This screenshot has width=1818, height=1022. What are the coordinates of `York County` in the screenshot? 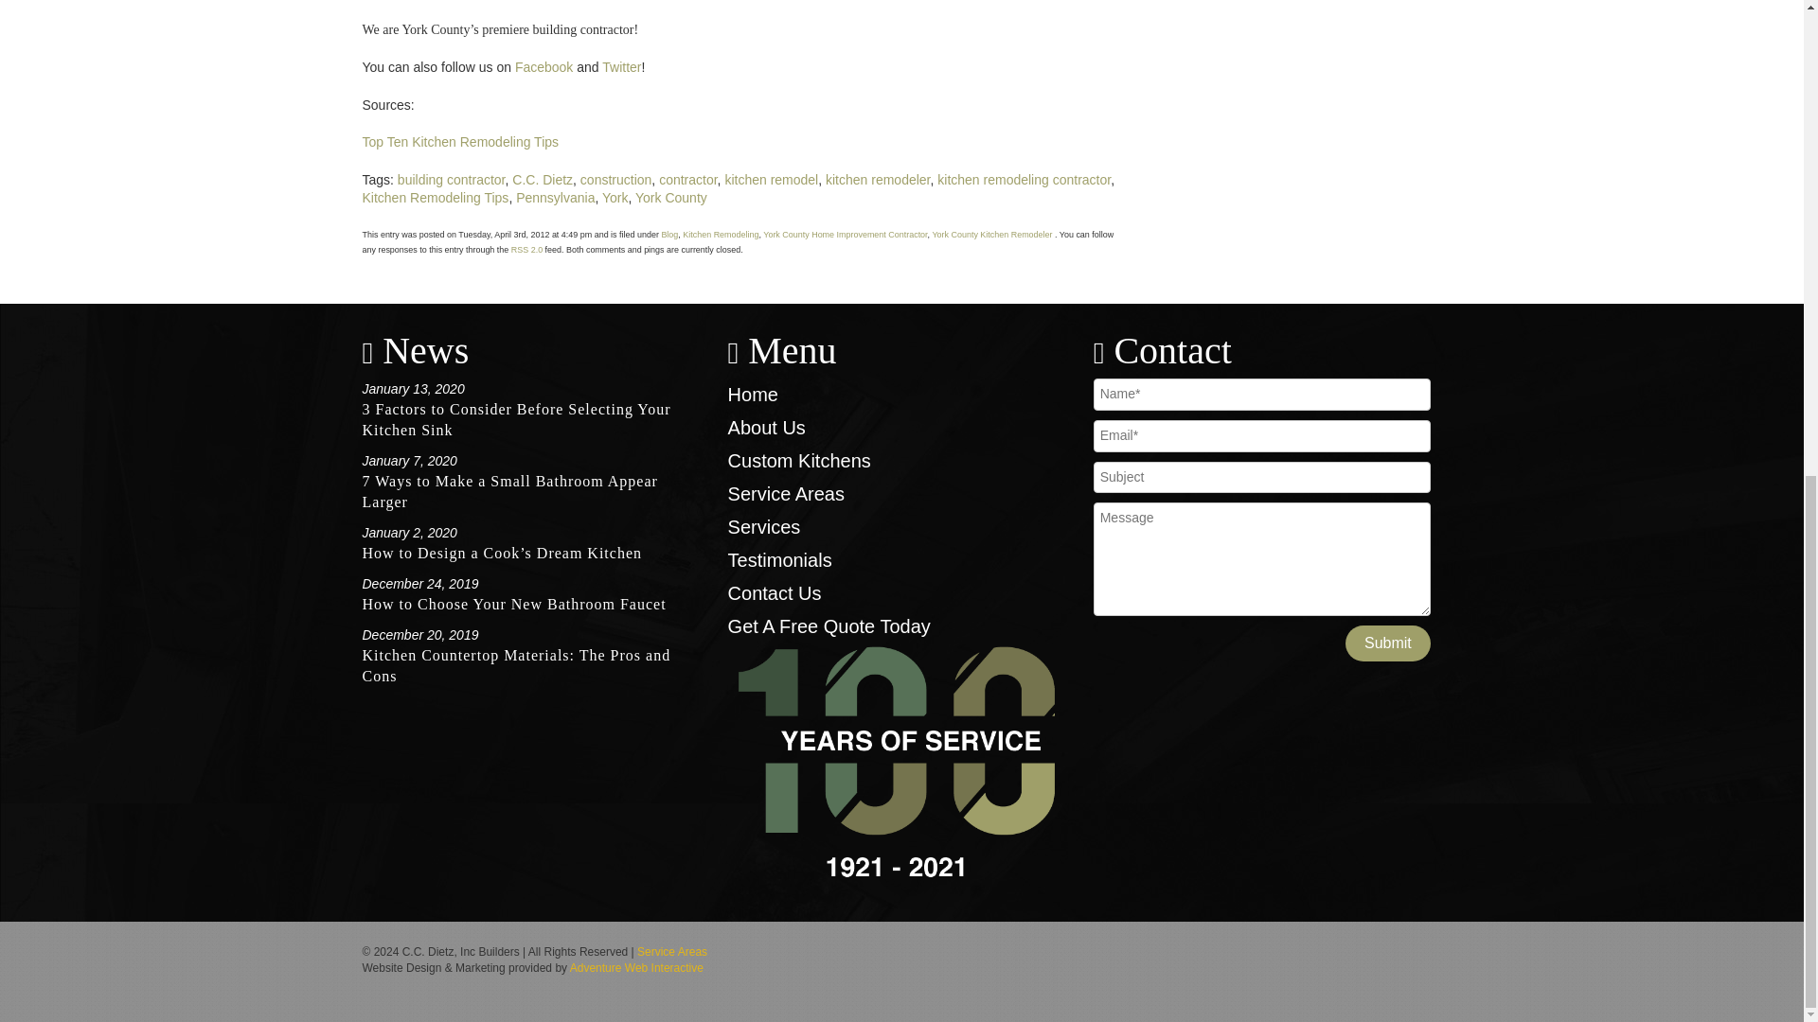 It's located at (670, 197).